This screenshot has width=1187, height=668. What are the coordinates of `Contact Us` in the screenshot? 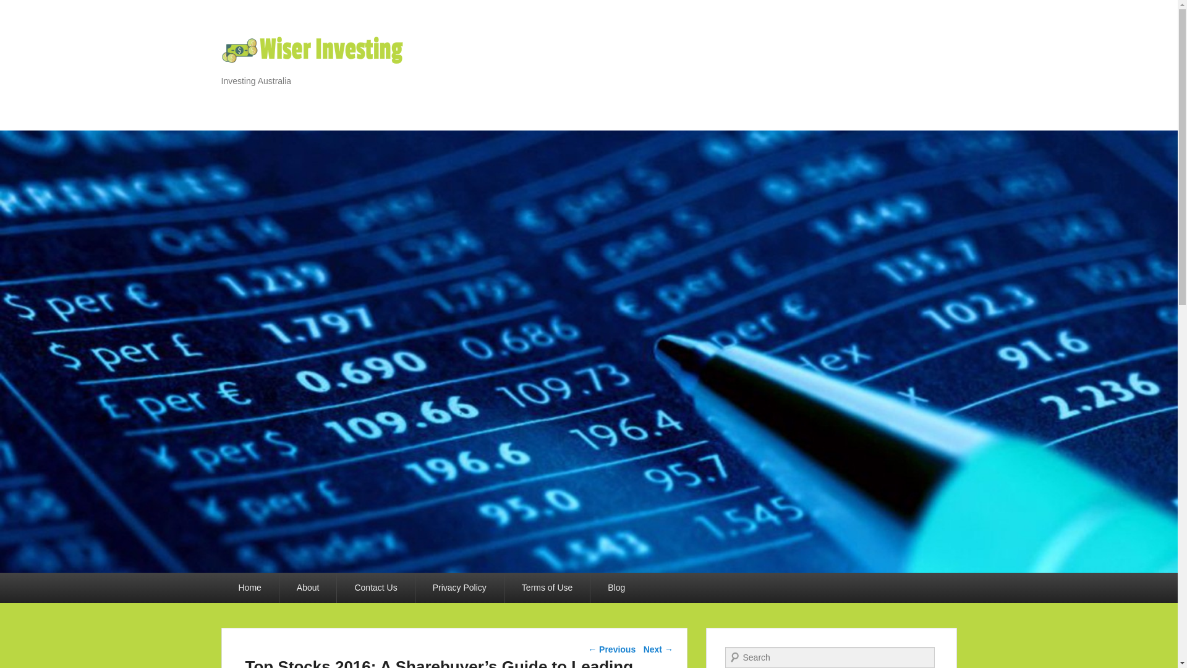 It's located at (376, 588).